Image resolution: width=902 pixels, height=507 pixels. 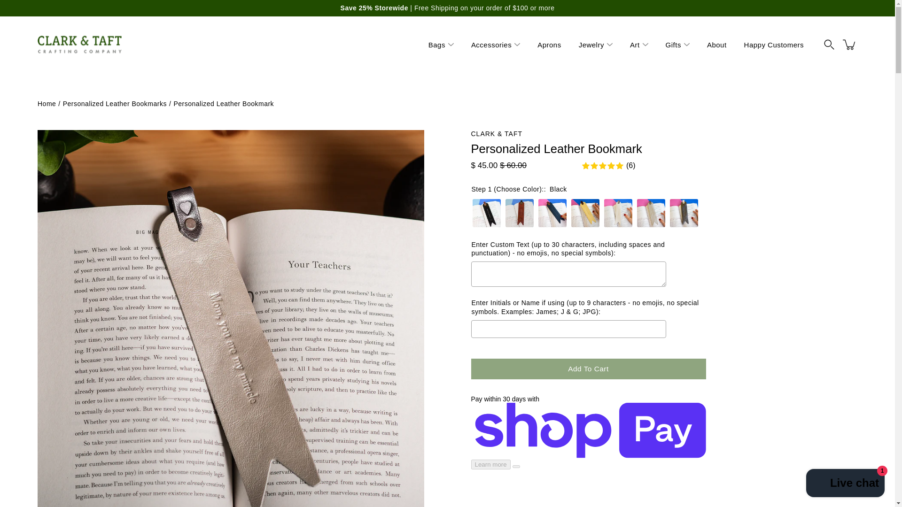 What do you see at coordinates (634, 44) in the screenshot?
I see `Art` at bounding box center [634, 44].